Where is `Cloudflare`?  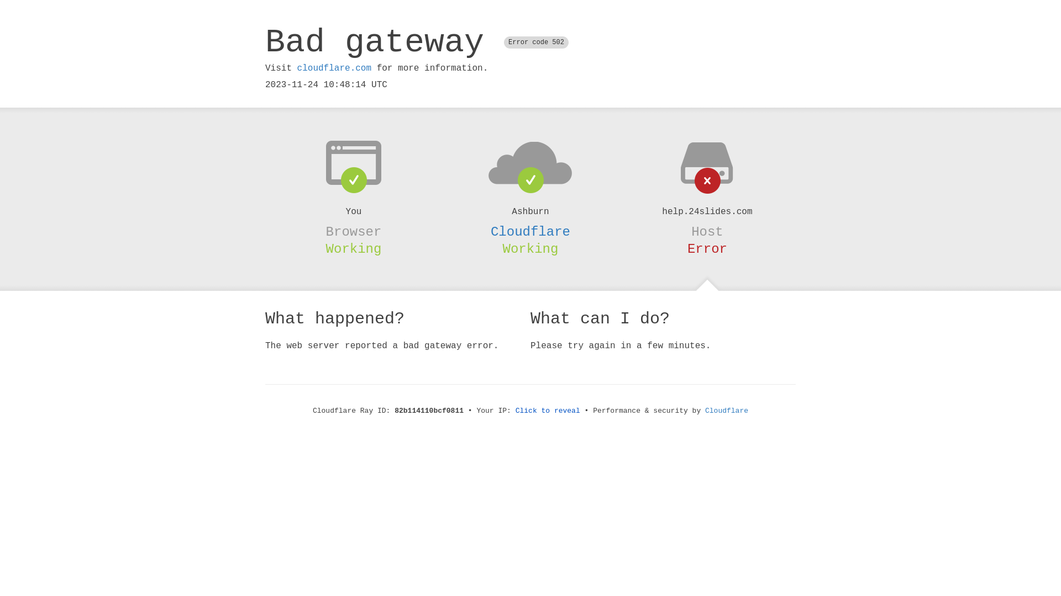 Cloudflare is located at coordinates (727, 411).